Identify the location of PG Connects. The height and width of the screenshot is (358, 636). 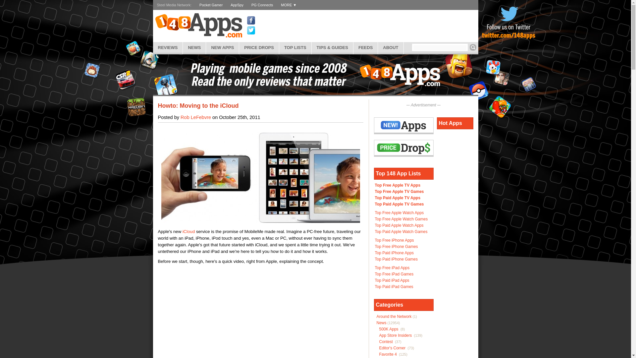
(262, 5).